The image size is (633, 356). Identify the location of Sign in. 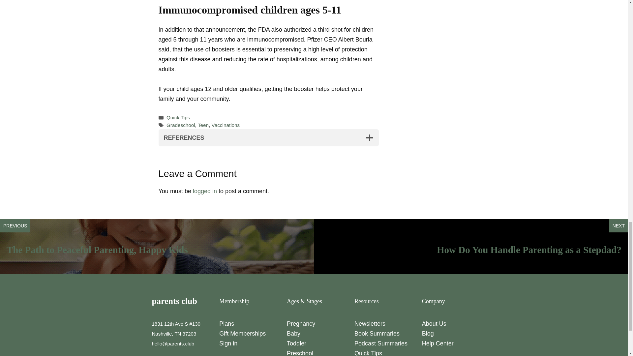
(228, 343).